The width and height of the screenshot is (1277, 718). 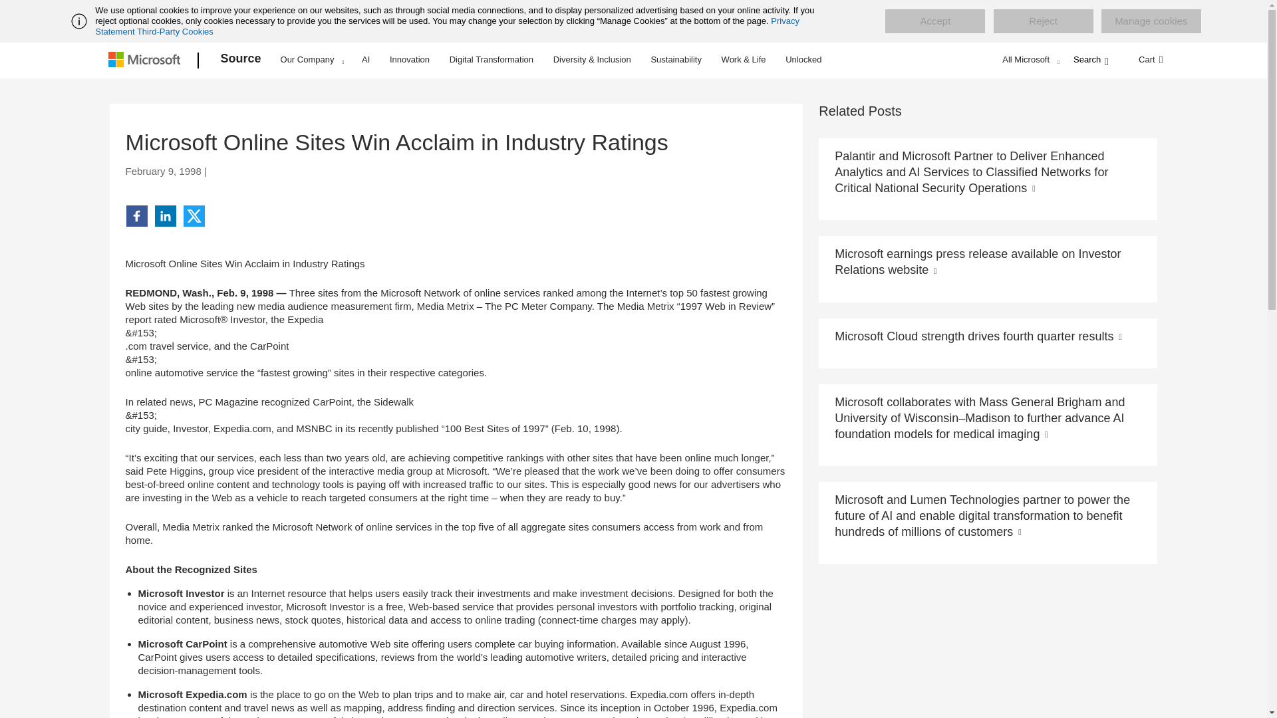 I want to click on Reject, so click(x=1043, y=21).